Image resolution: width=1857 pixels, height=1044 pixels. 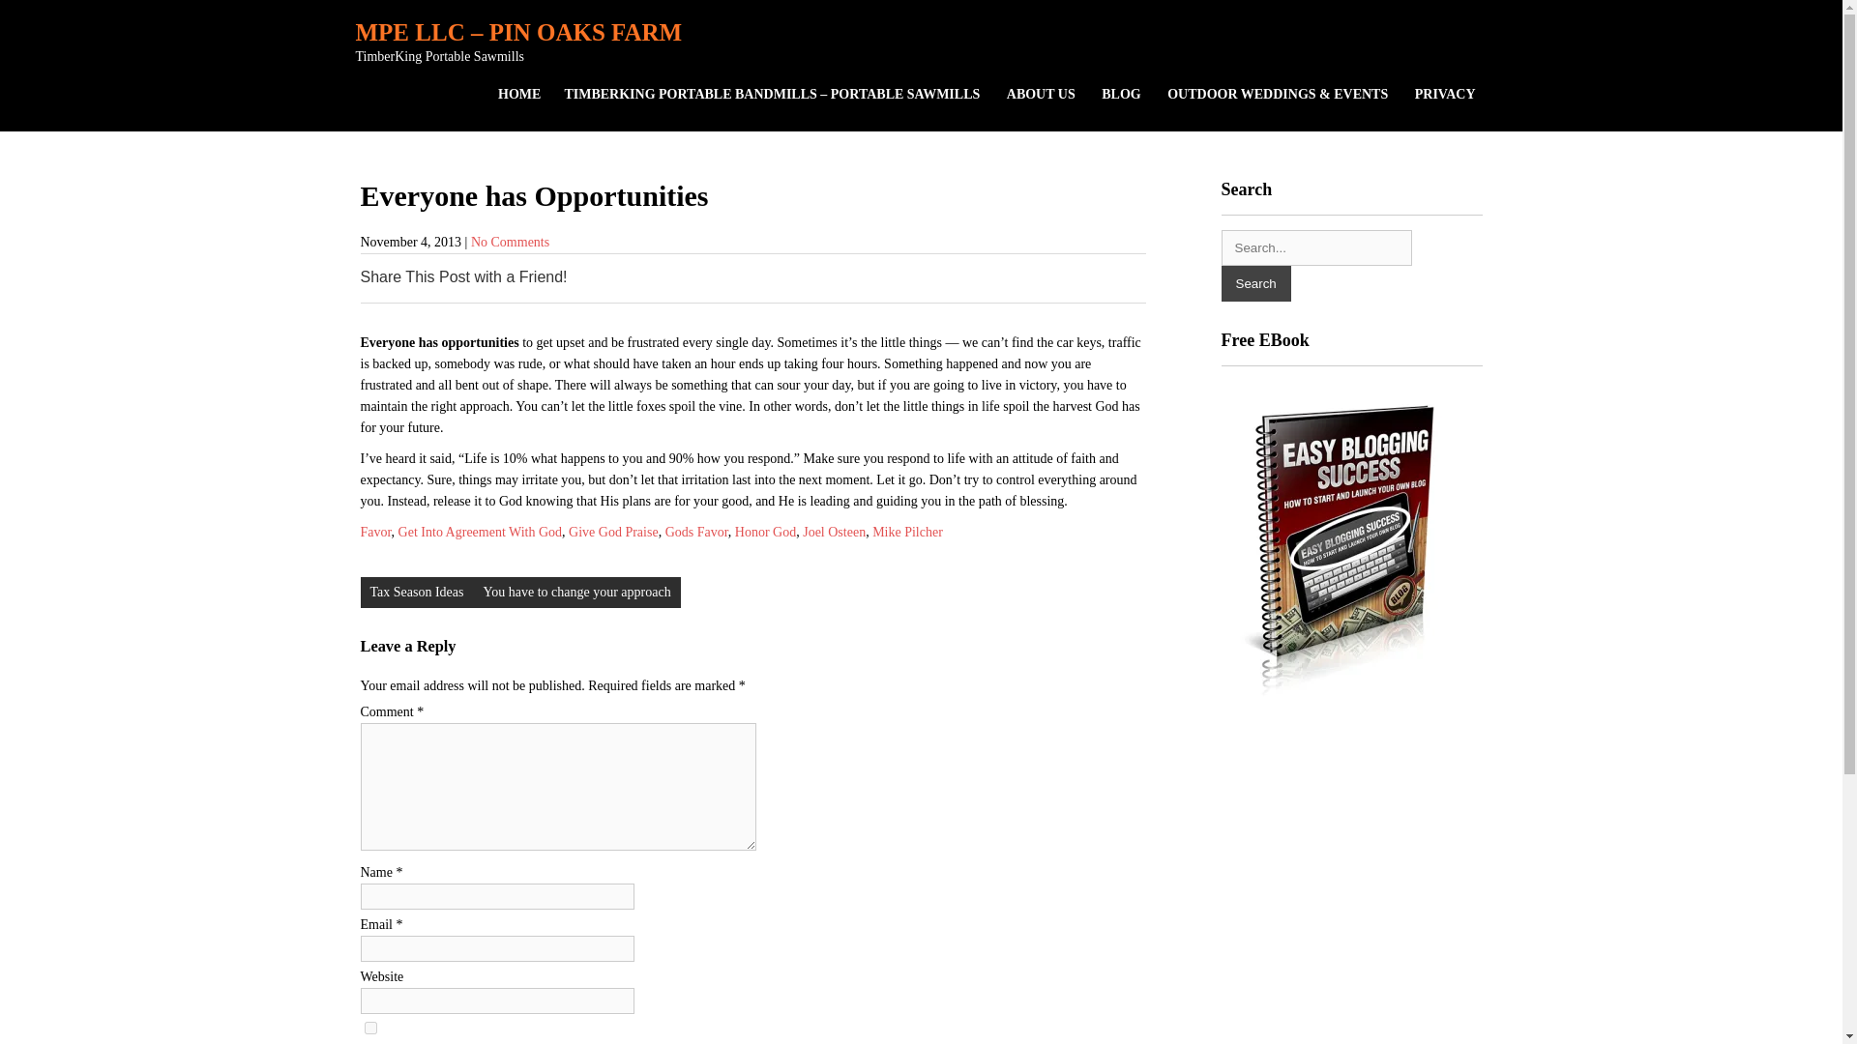 I want to click on HOME, so click(x=518, y=95).